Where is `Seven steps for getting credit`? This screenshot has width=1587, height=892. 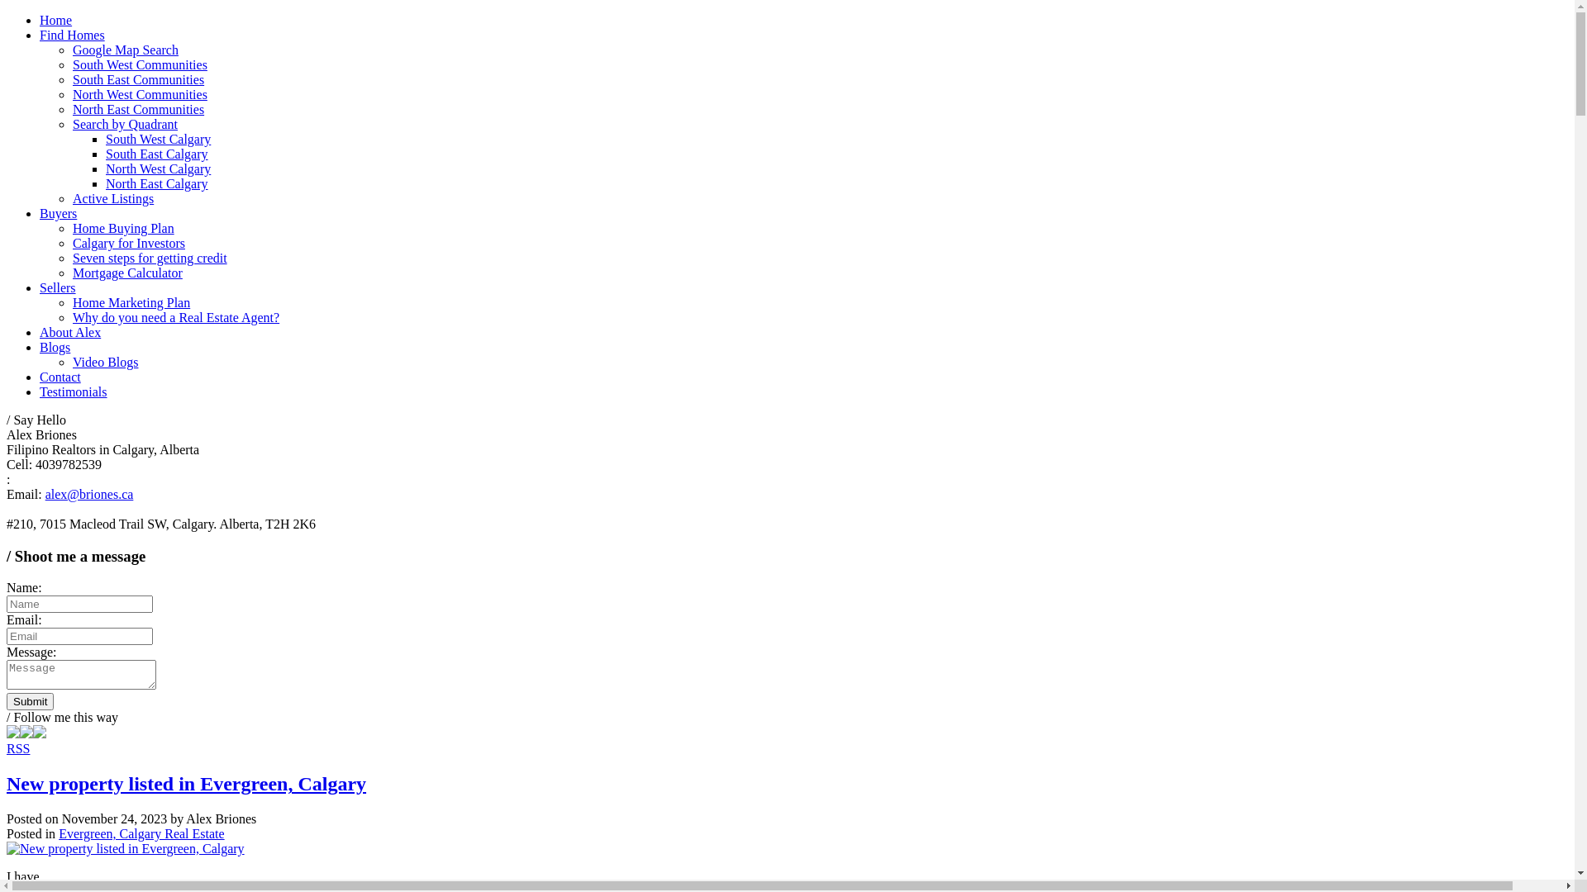 Seven steps for getting credit is located at coordinates (150, 258).